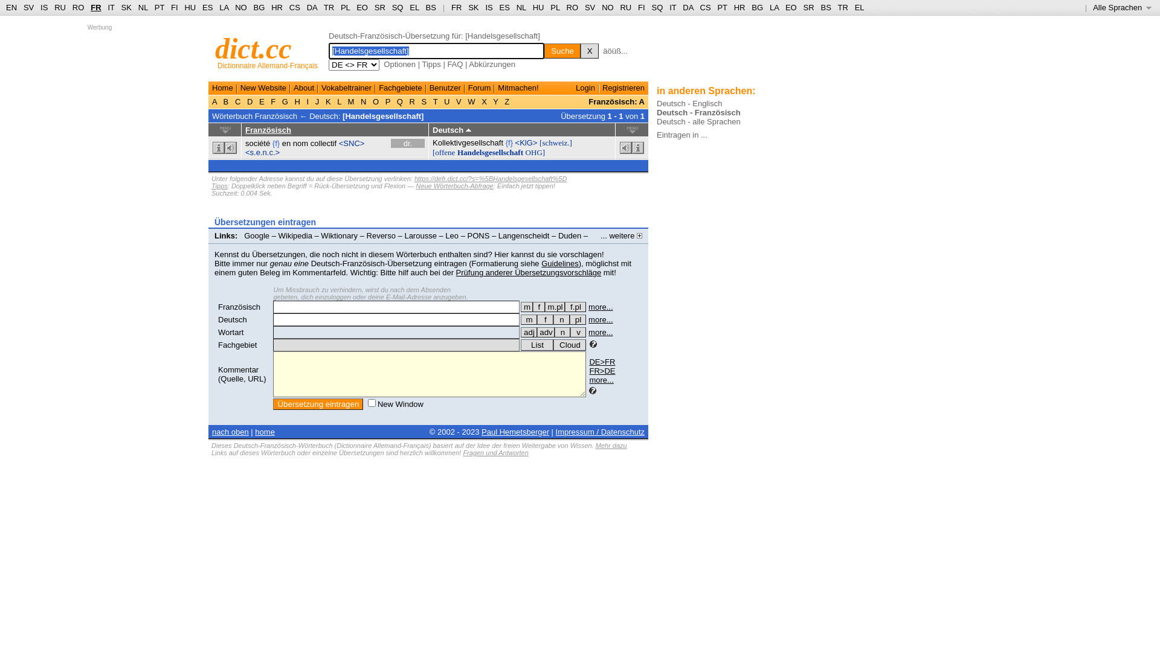 Image resolution: width=1160 pixels, height=652 pixels. What do you see at coordinates (340, 235) in the screenshot?
I see `Wiktionary` at bounding box center [340, 235].